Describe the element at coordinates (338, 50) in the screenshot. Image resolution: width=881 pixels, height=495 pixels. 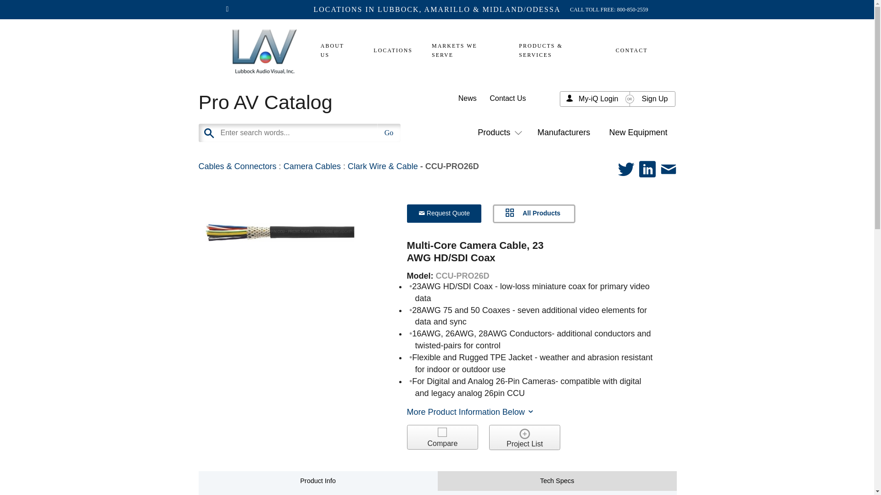
I see `ABOUT US` at that location.